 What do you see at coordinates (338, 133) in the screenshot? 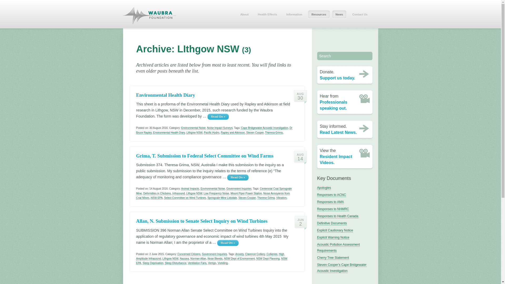
I see `Read Latest News.` at bounding box center [338, 133].